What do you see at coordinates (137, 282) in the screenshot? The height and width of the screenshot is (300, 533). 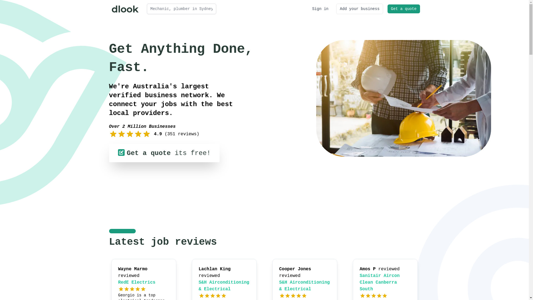 I see `RedE Electrics` at bounding box center [137, 282].